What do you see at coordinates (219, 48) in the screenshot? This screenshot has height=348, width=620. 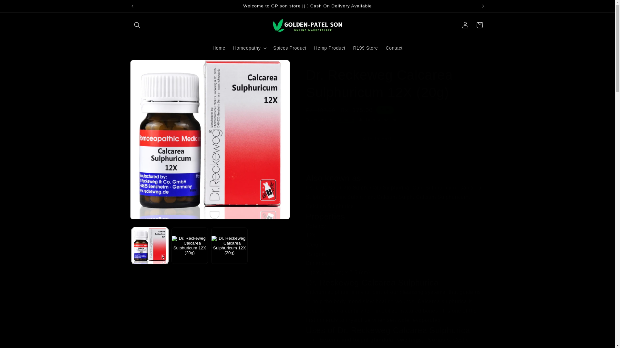 I see `Home` at bounding box center [219, 48].